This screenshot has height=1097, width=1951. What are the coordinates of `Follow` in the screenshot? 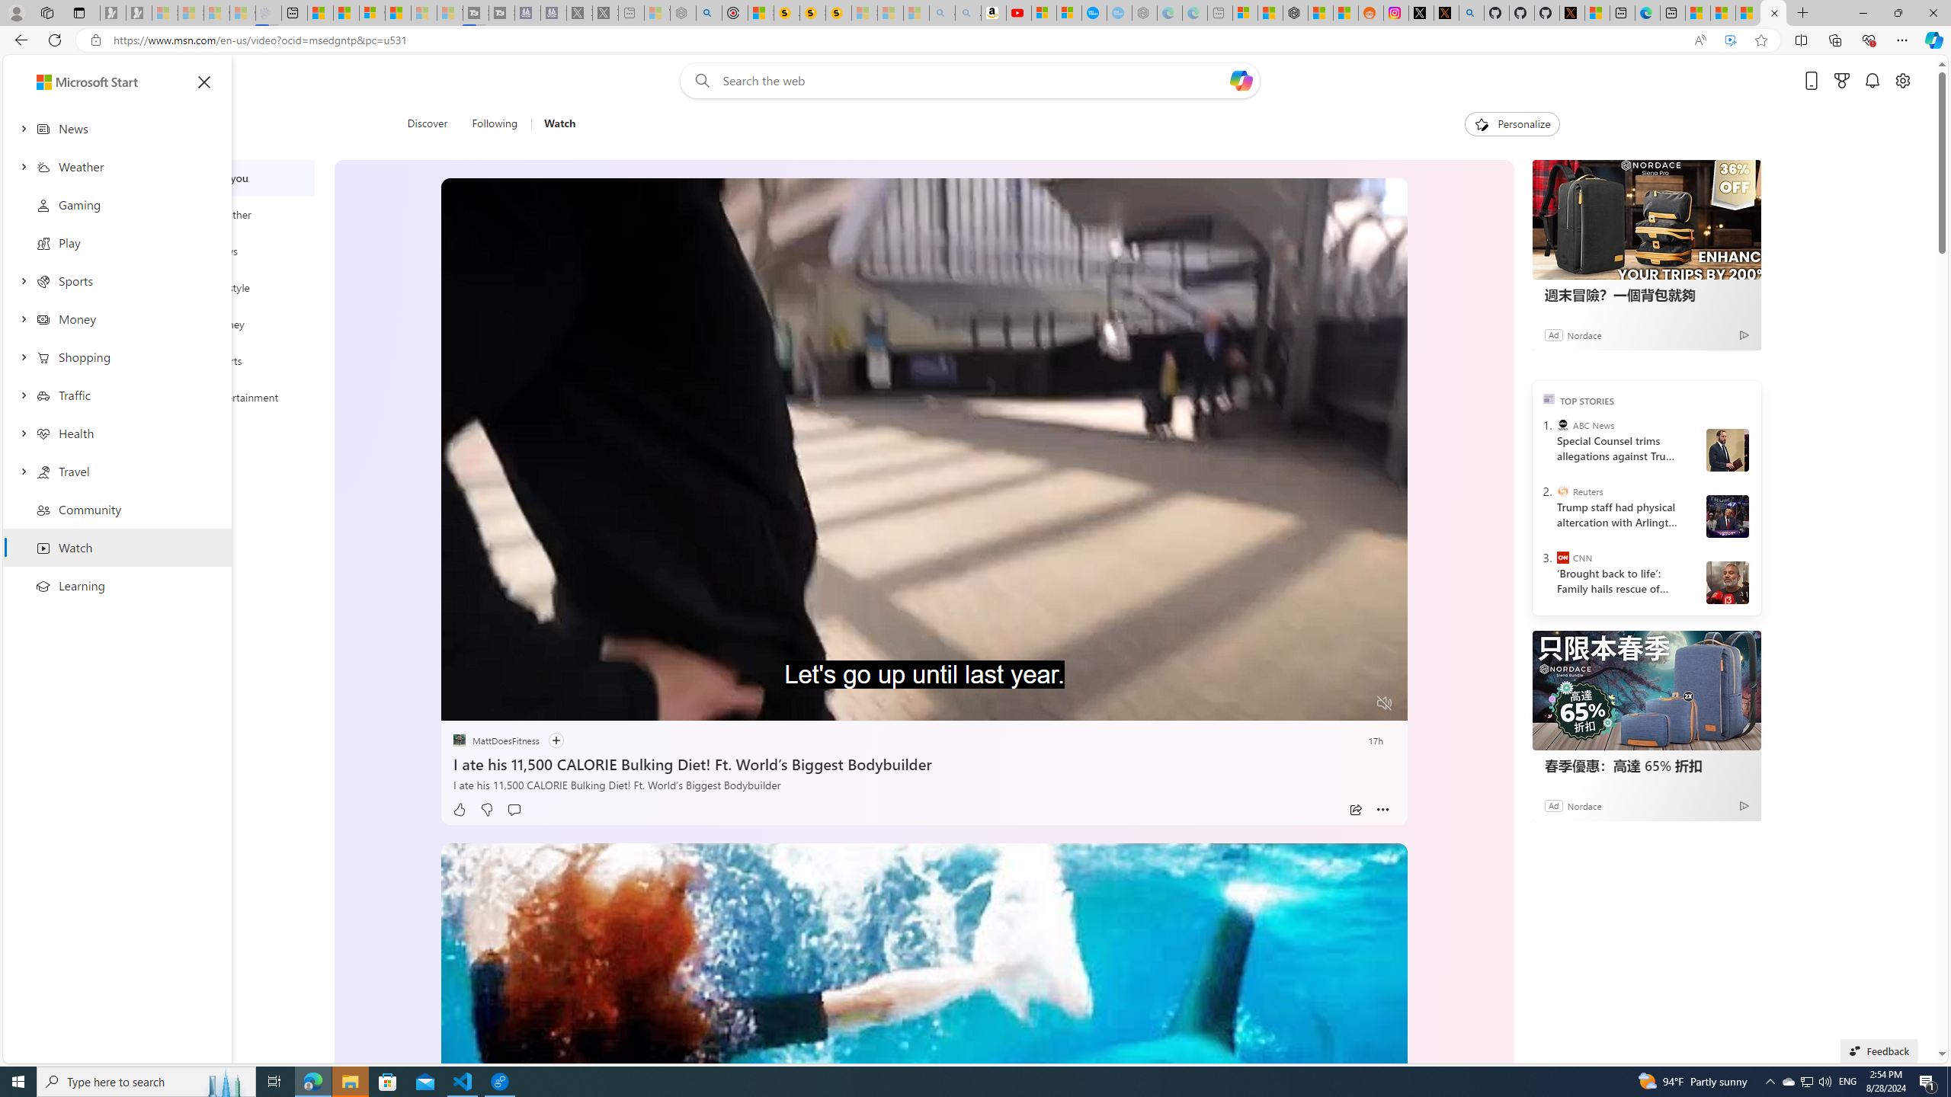 It's located at (556, 740).